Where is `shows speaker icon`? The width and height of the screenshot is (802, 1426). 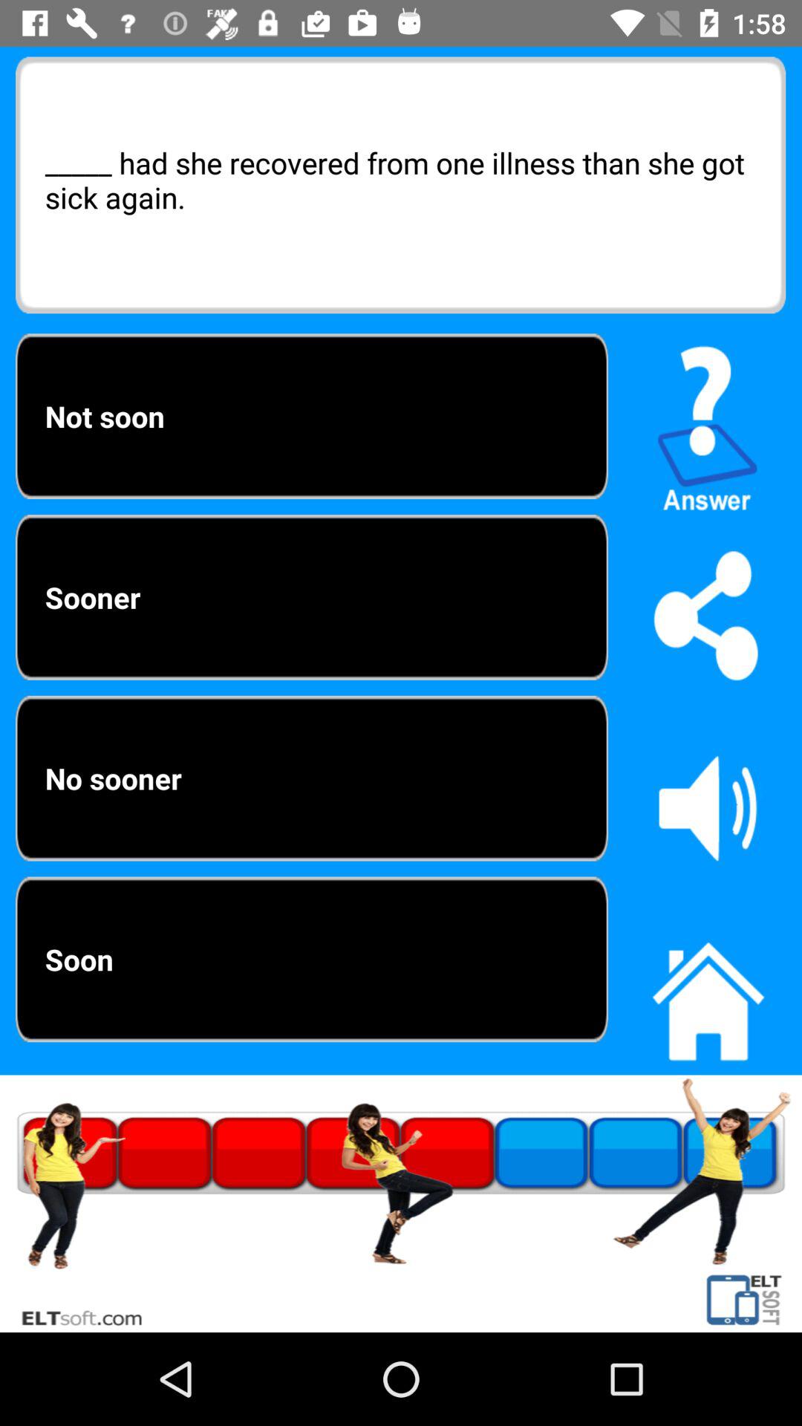 shows speaker icon is located at coordinates (708, 807).